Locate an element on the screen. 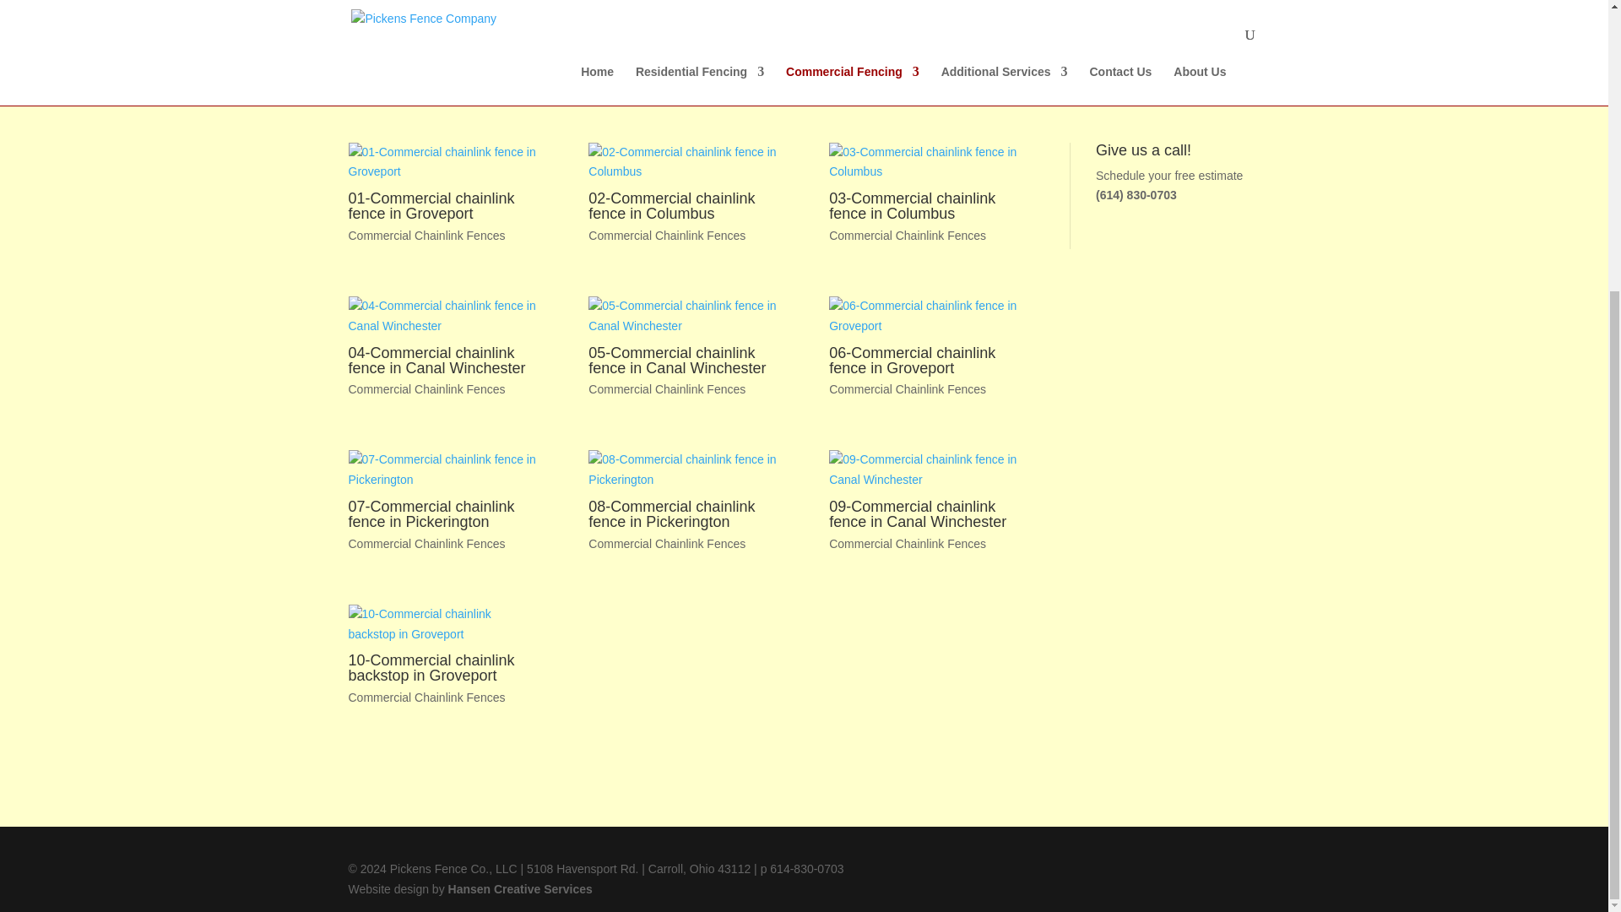 Image resolution: width=1621 pixels, height=912 pixels. 02-Commercial chainlink fence in Columbus is located at coordinates (682, 162).